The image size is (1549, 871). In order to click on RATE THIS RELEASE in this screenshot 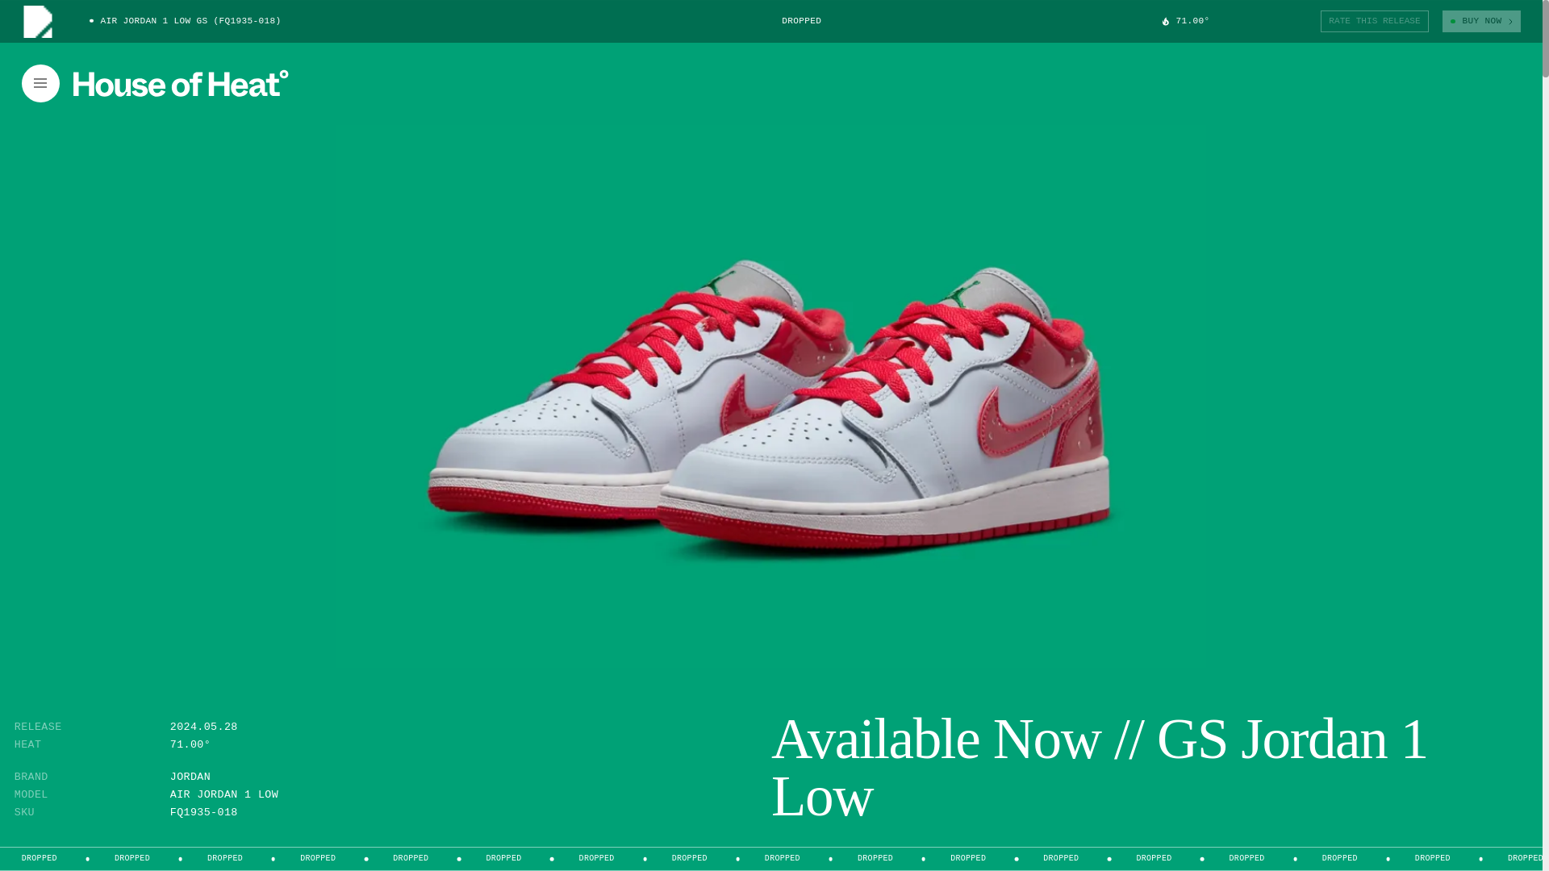, I will do `click(1375, 21)`.